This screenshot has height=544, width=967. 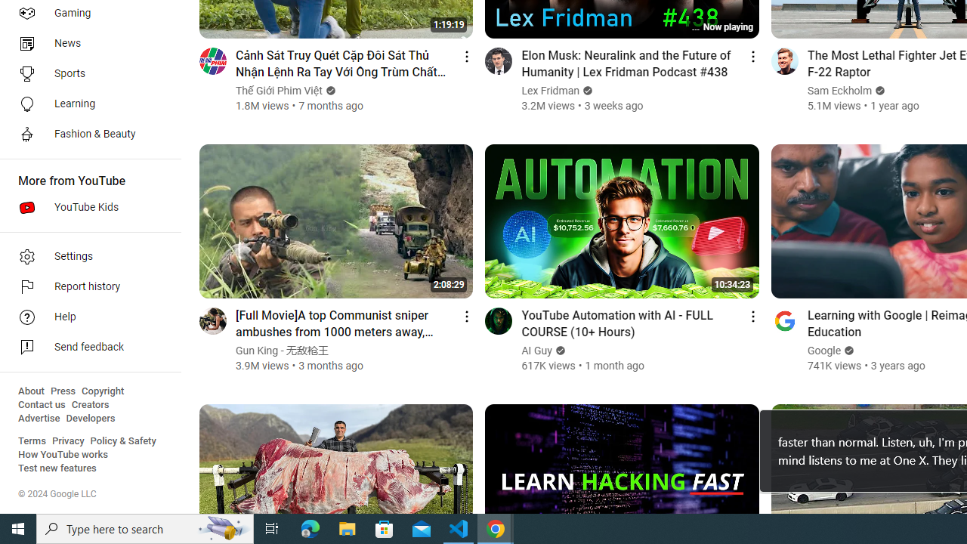 I want to click on Google, so click(x=823, y=351).